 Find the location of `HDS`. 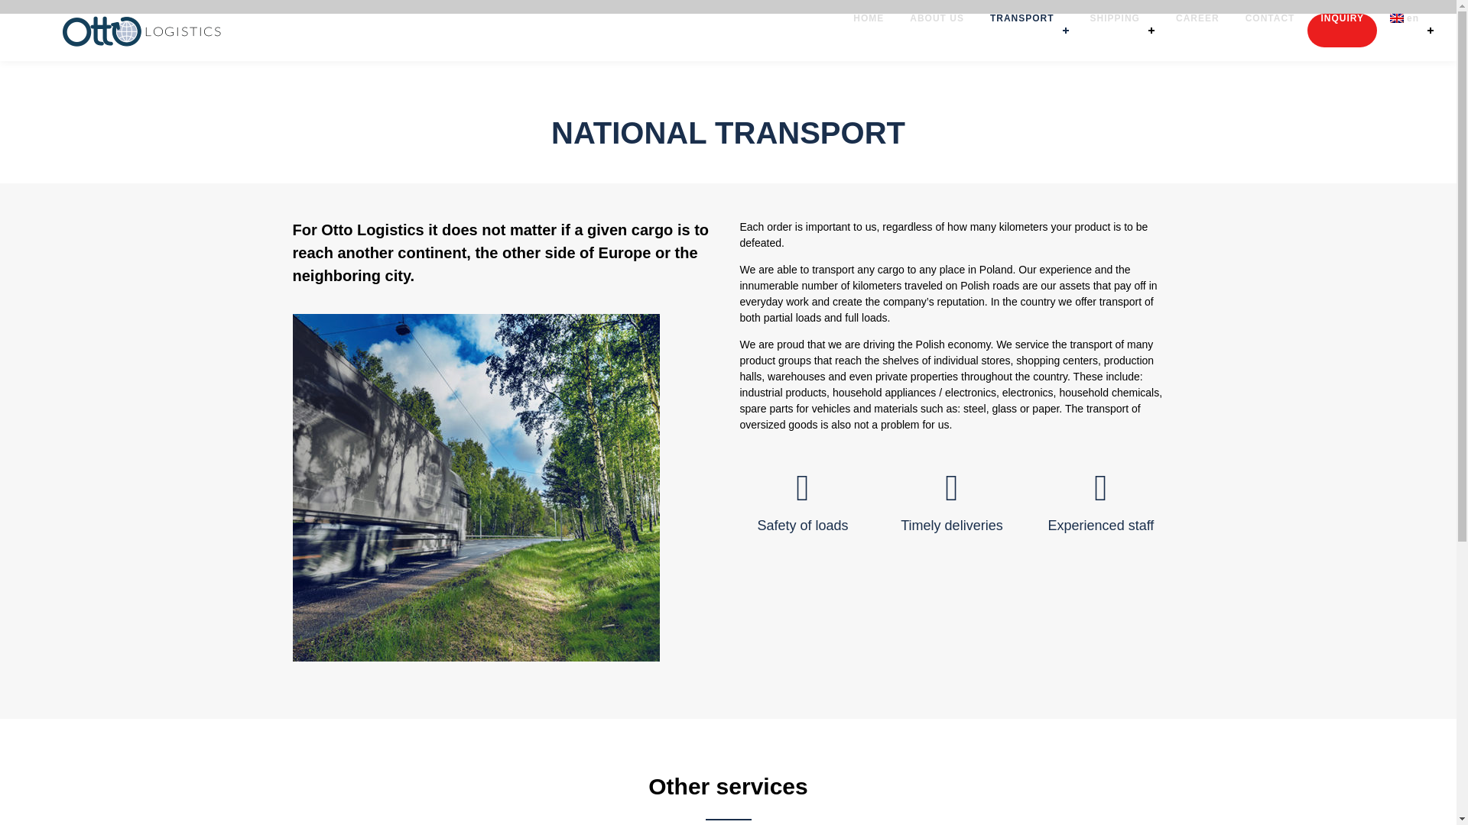

HDS is located at coordinates (460, 23).